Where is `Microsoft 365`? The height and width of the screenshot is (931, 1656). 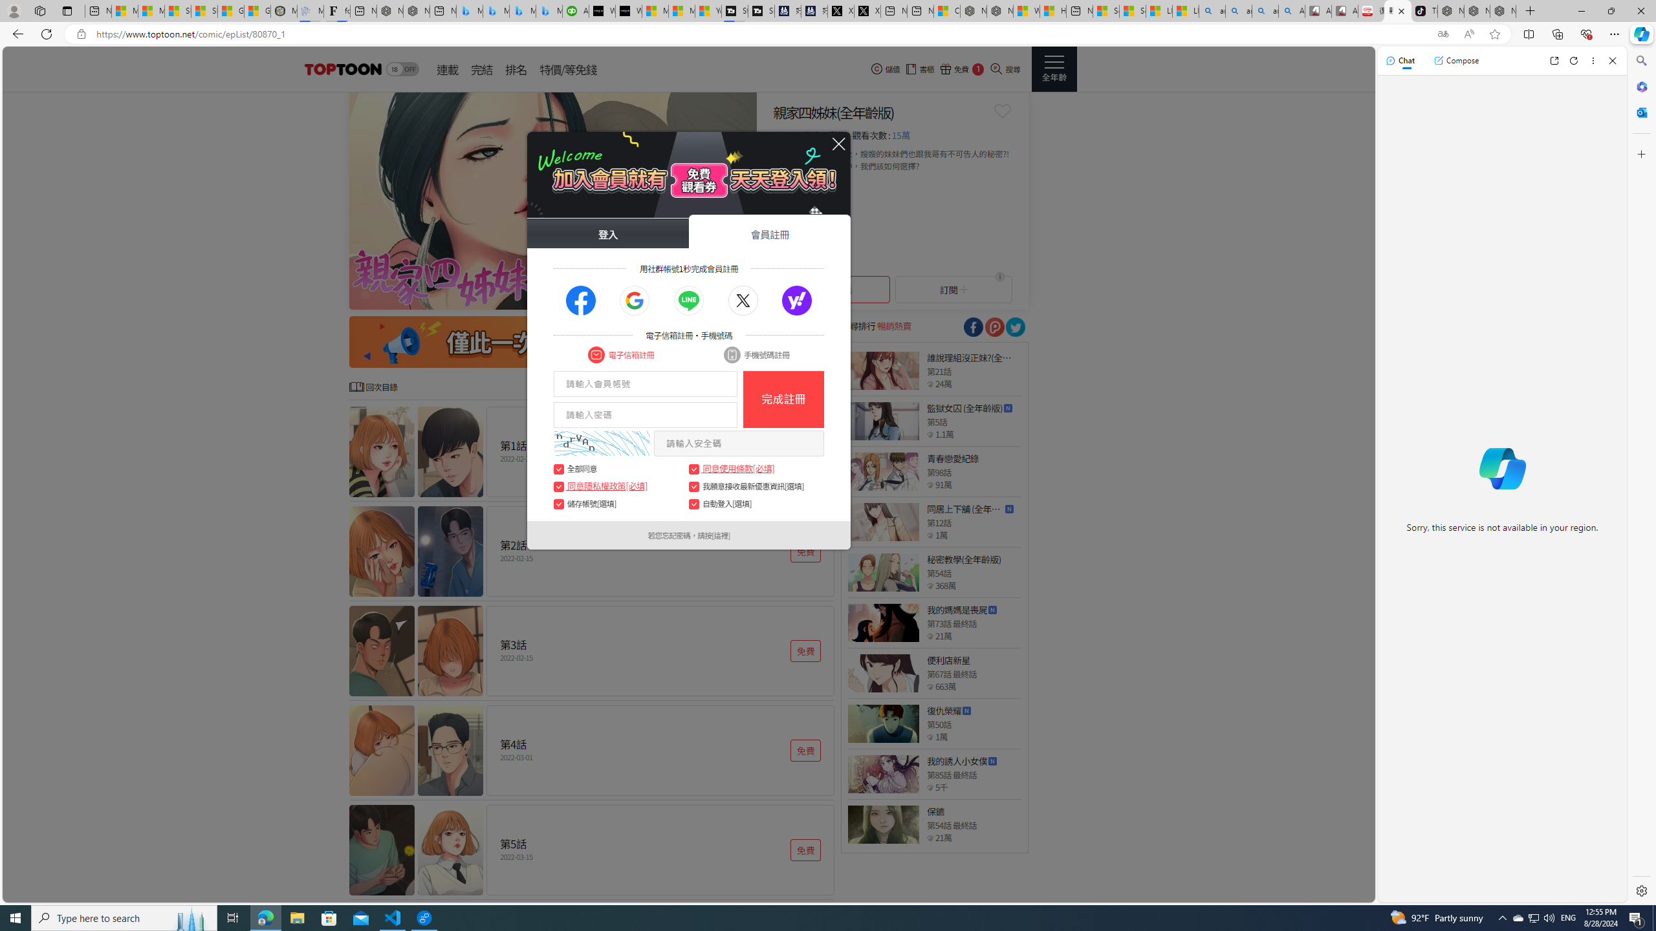 Microsoft 365 is located at coordinates (1640, 87).